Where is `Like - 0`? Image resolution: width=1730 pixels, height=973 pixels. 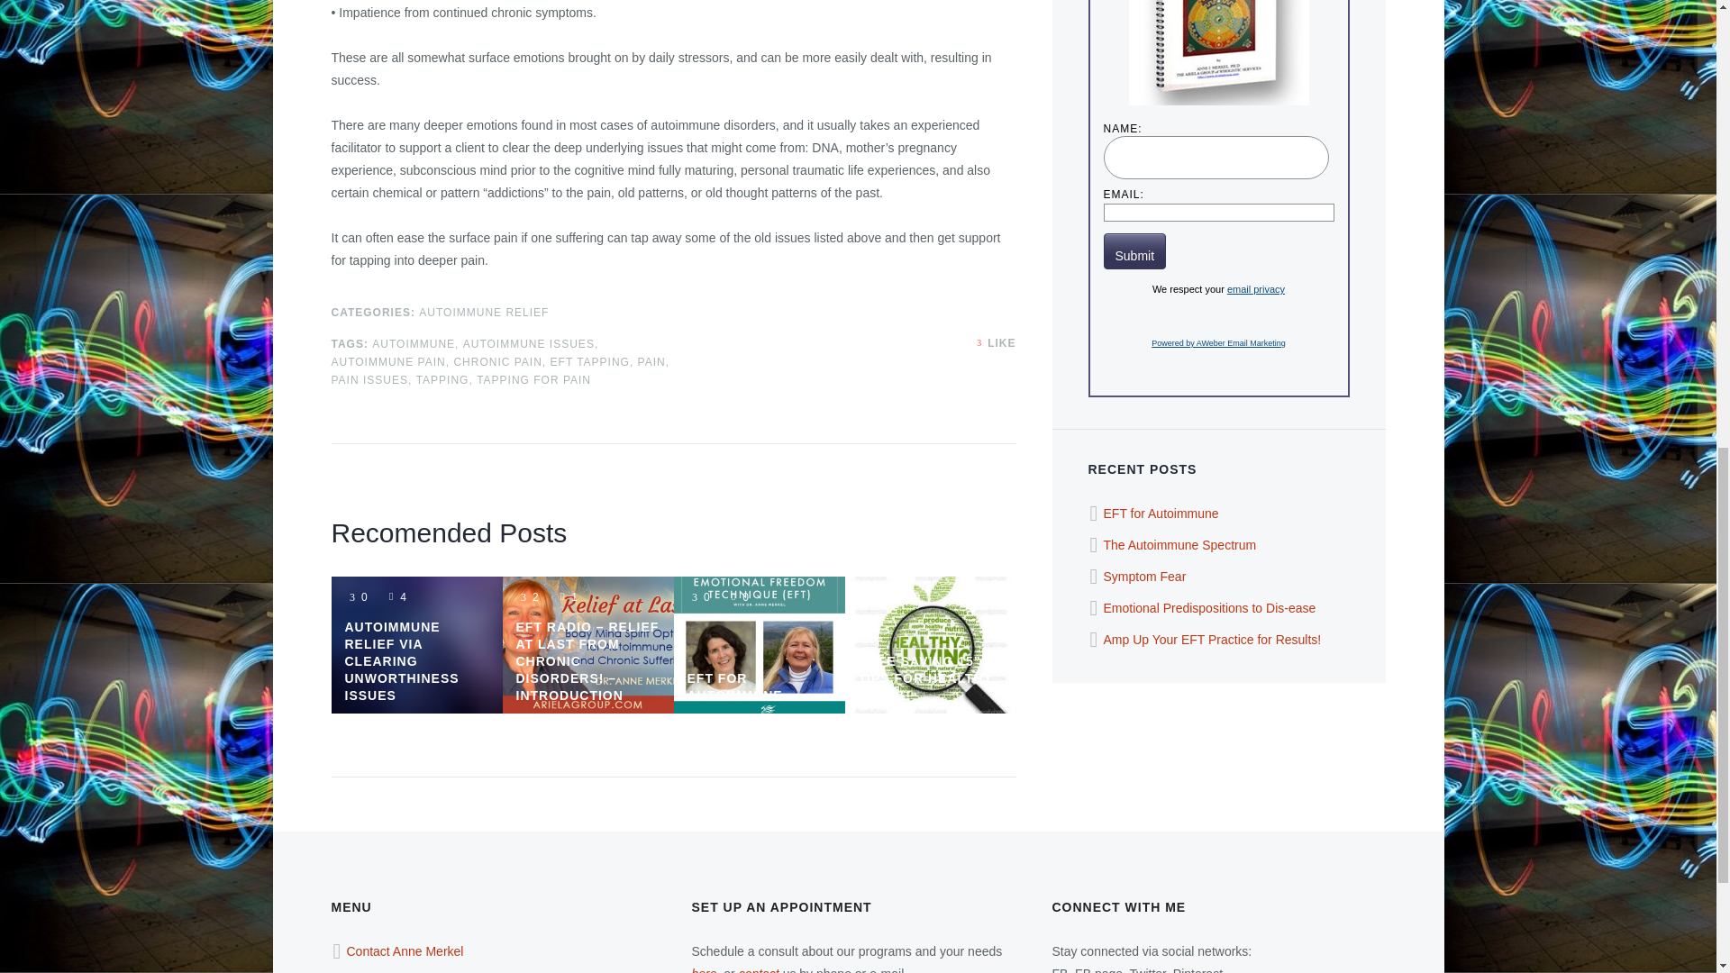 Like - 0 is located at coordinates (980, 342).